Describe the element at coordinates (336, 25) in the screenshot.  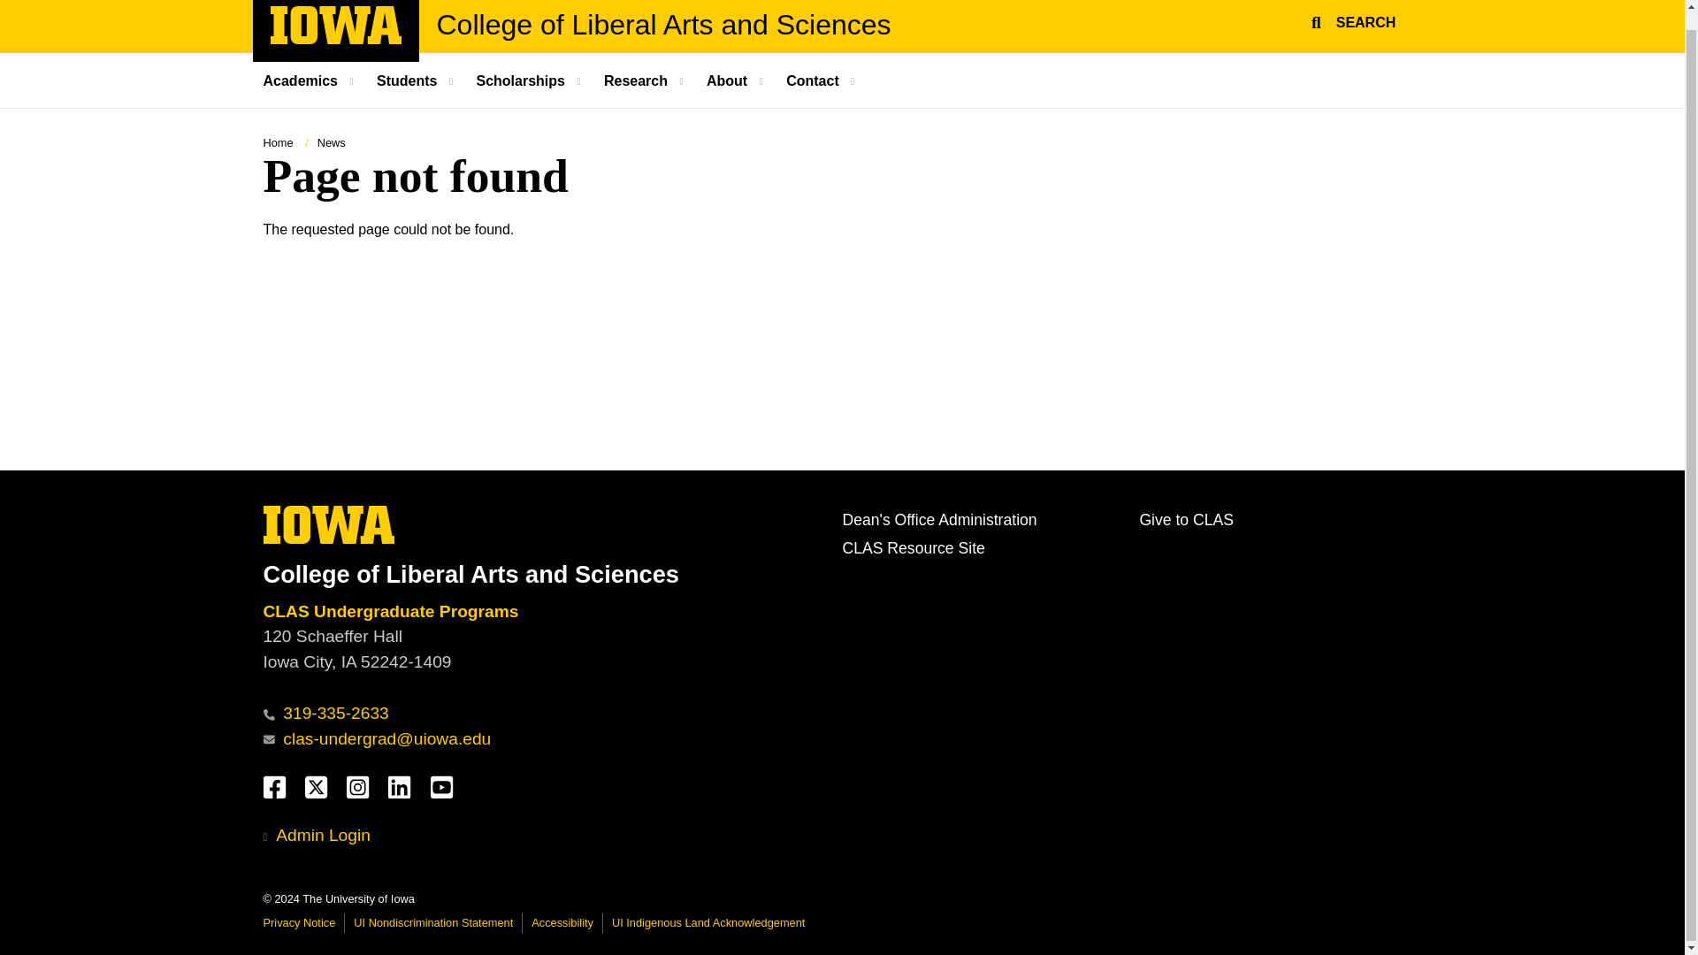
I see `University of Iowa` at that location.